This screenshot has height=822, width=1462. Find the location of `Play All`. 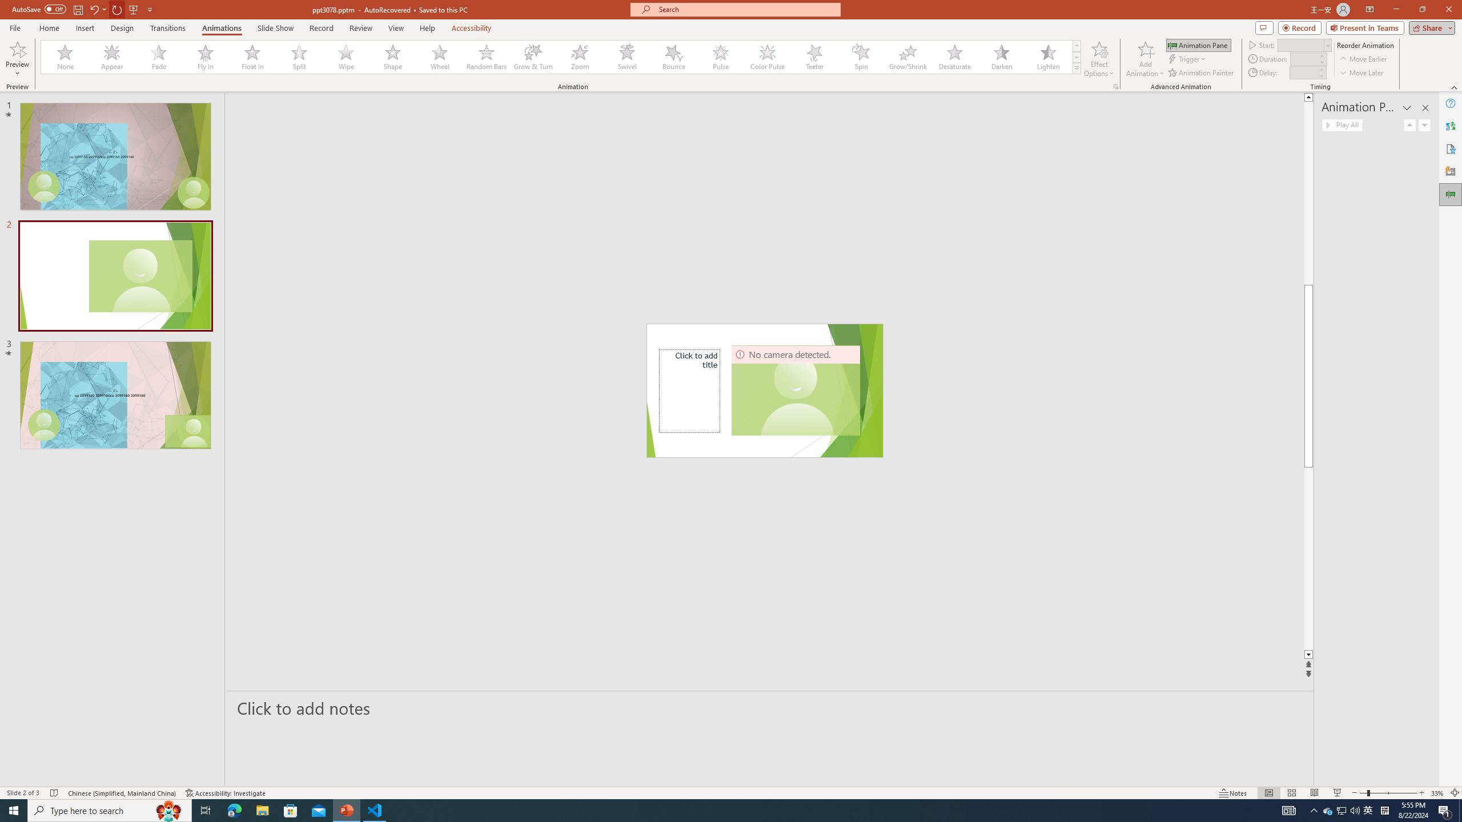

Play All is located at coordinates (1342, 124).